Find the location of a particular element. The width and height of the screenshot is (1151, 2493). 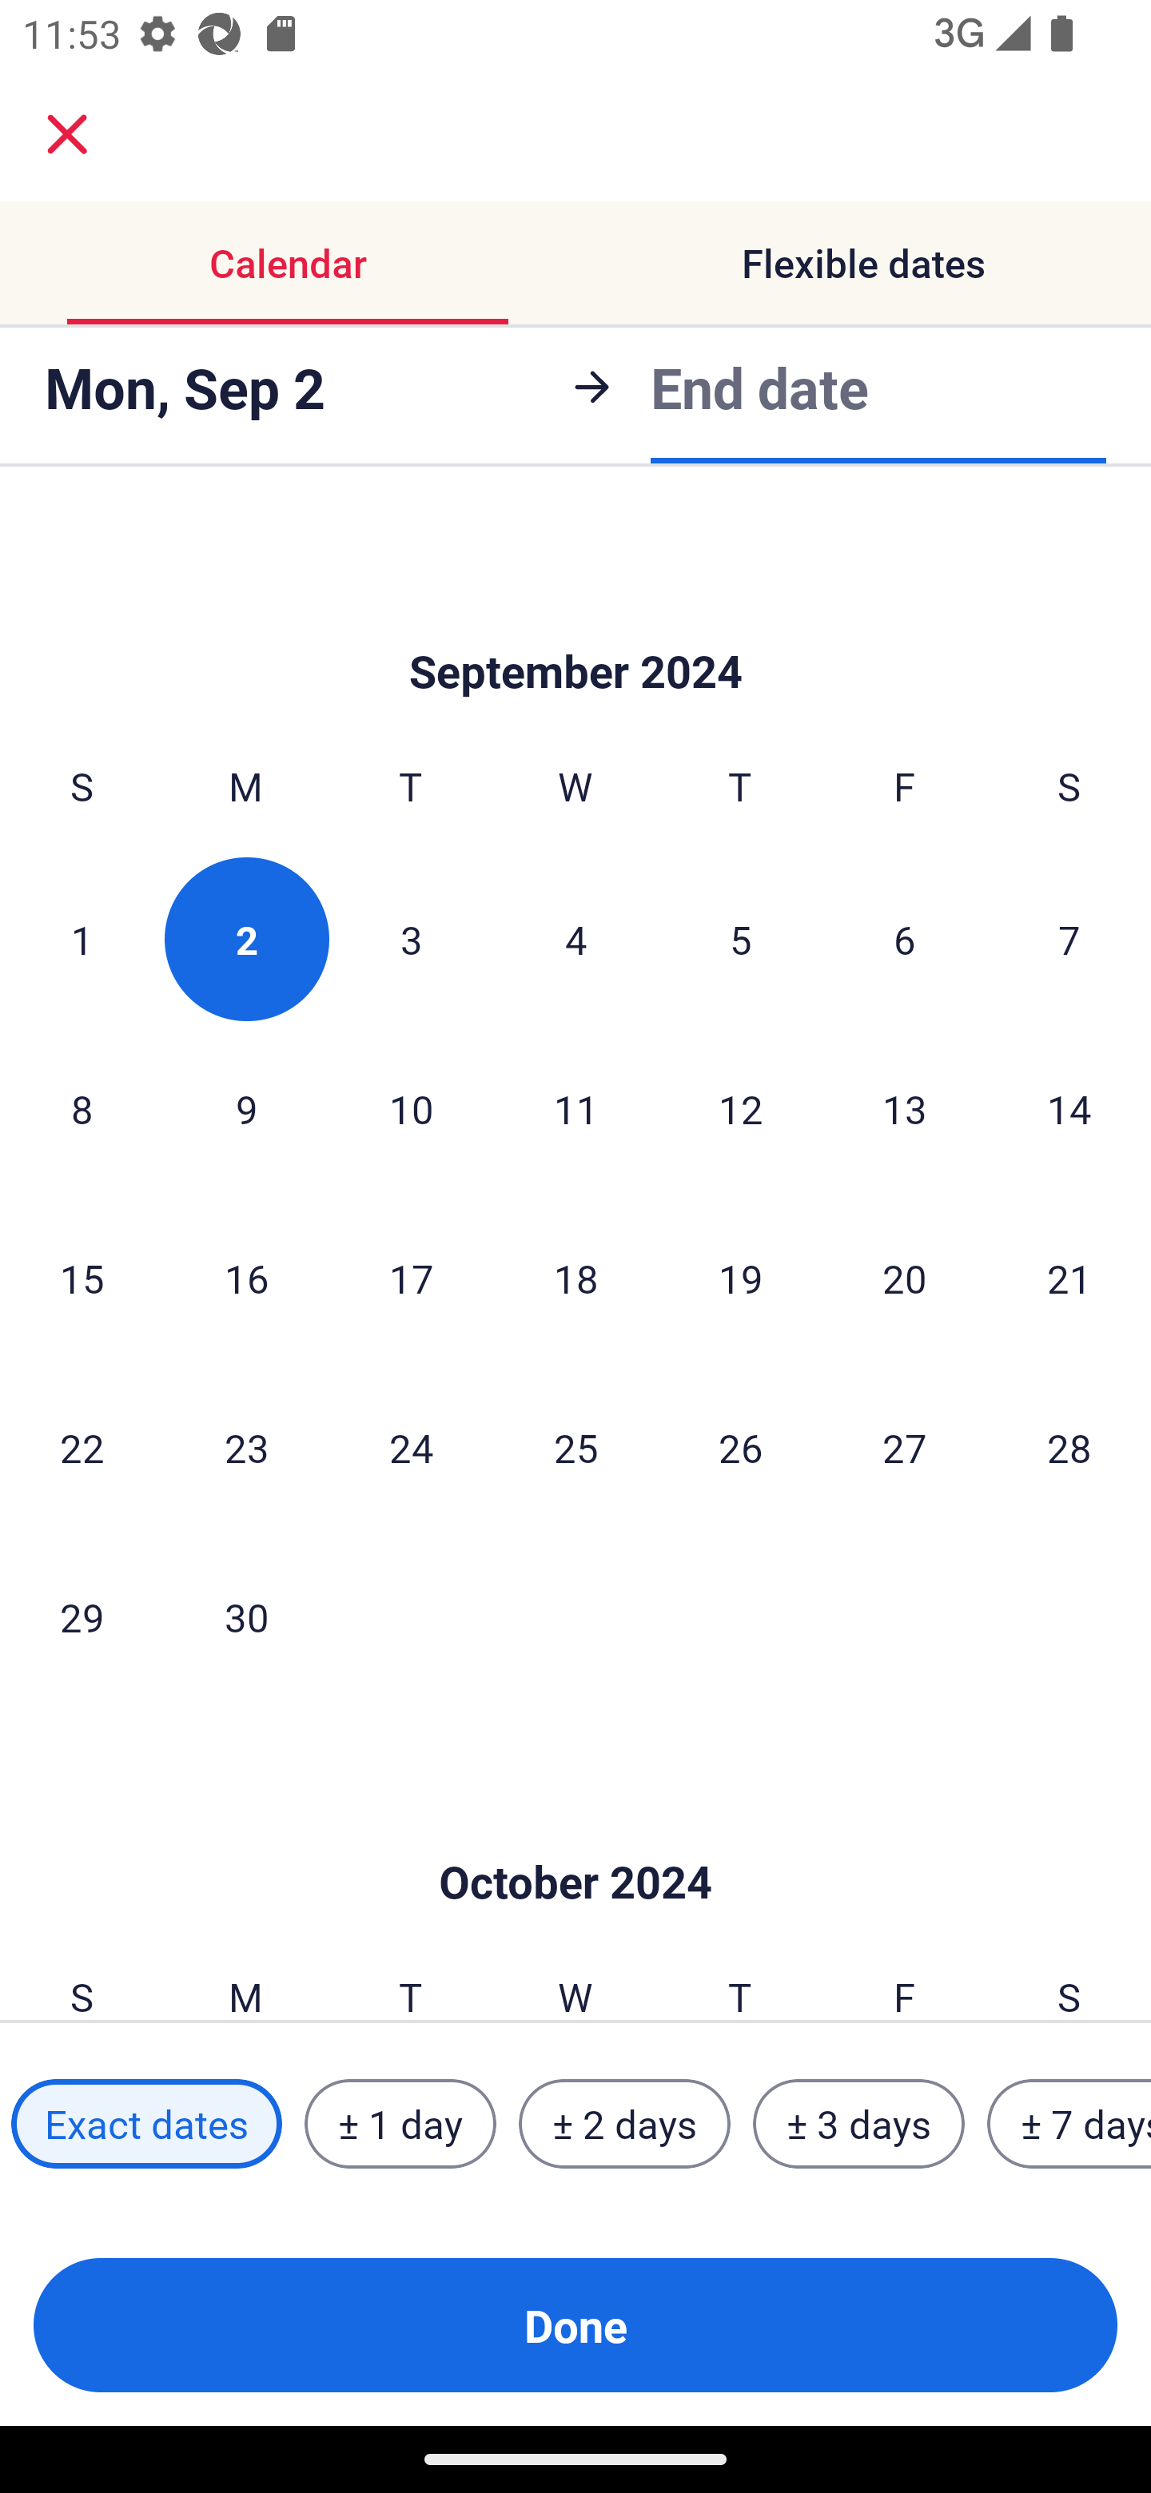

29 Sunday, September 29, 2024 is located at coordinates (82, 1616).